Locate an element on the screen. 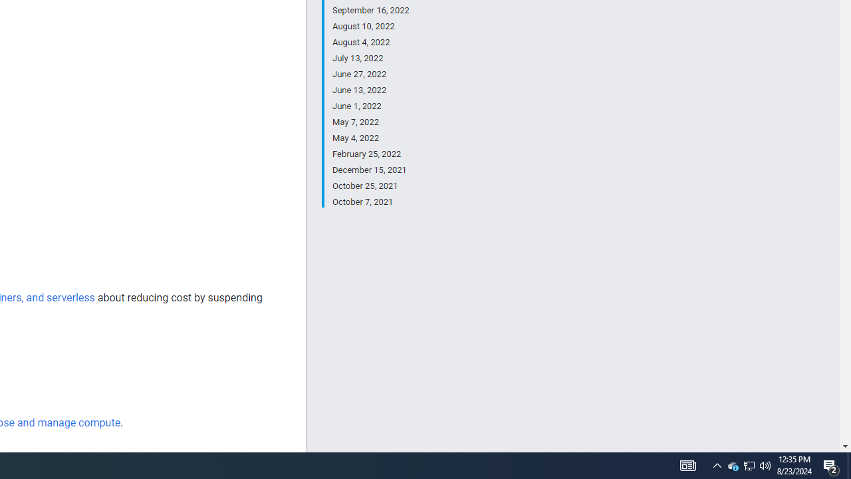  September 16, 2022 is located at coordinates (370, 11).